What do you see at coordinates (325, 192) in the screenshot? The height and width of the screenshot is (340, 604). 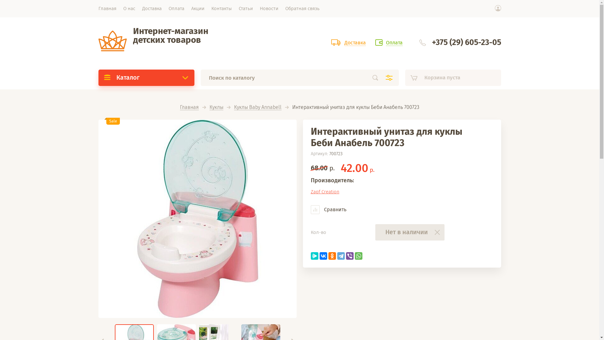 I see `Zapf Creation` at bounding box center [325, 192].